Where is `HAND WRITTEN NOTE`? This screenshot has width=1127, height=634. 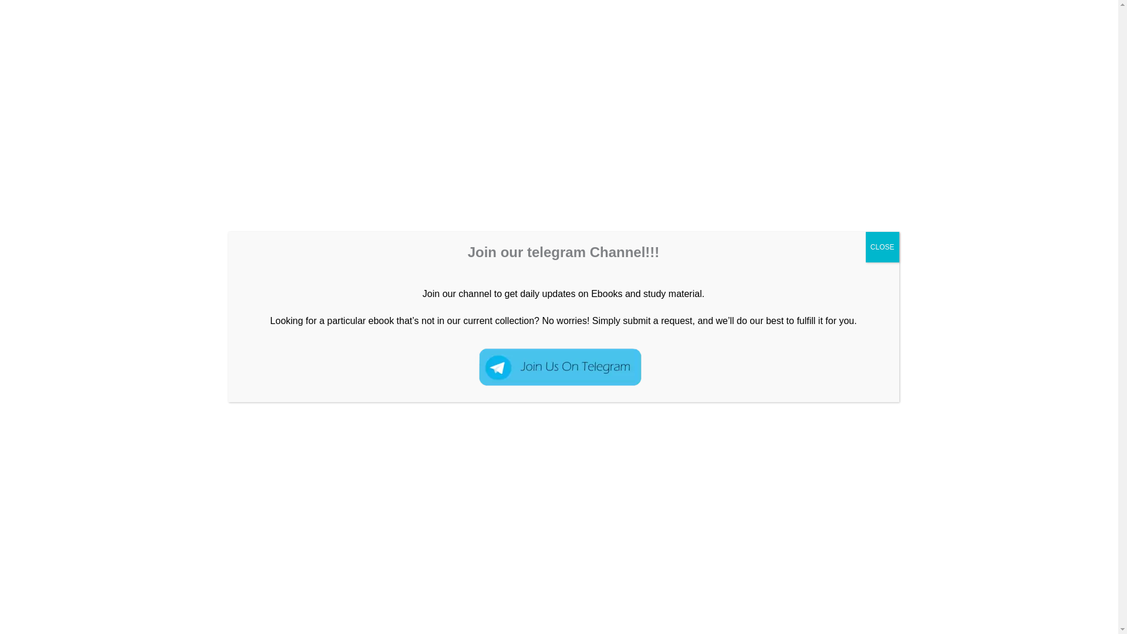
HAND WRITTEN NOTE is located at coordinates (286, 225).